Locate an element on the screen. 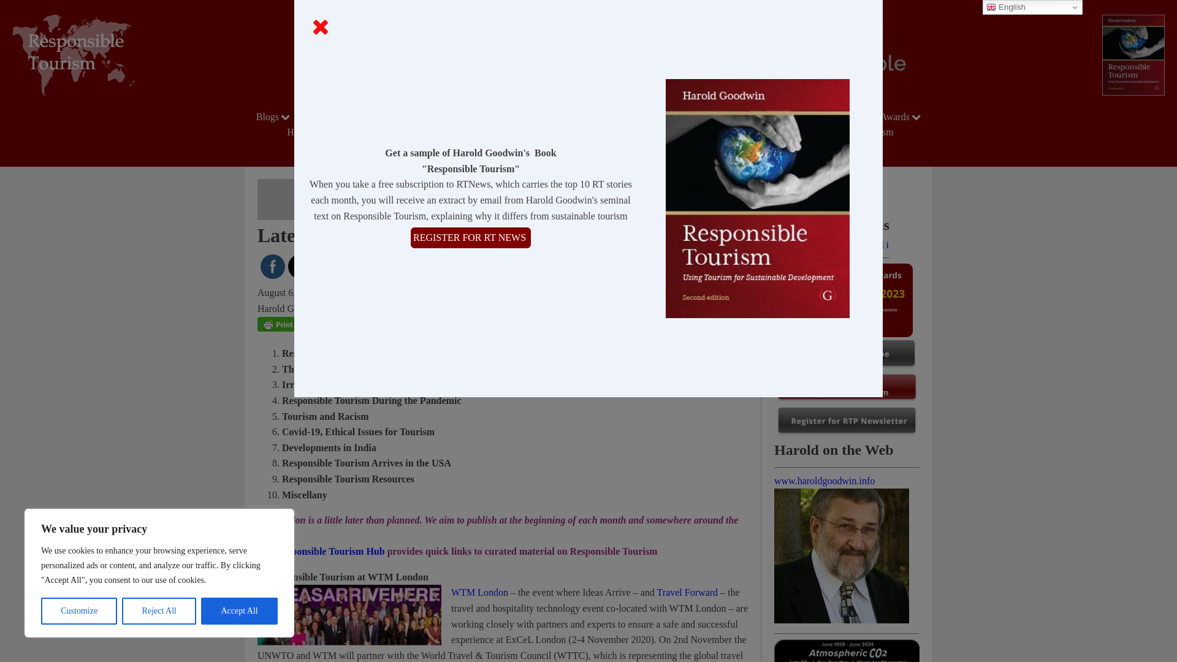 The image size is (1177, 662). Follow by Email is located at coordinates (327, 267).